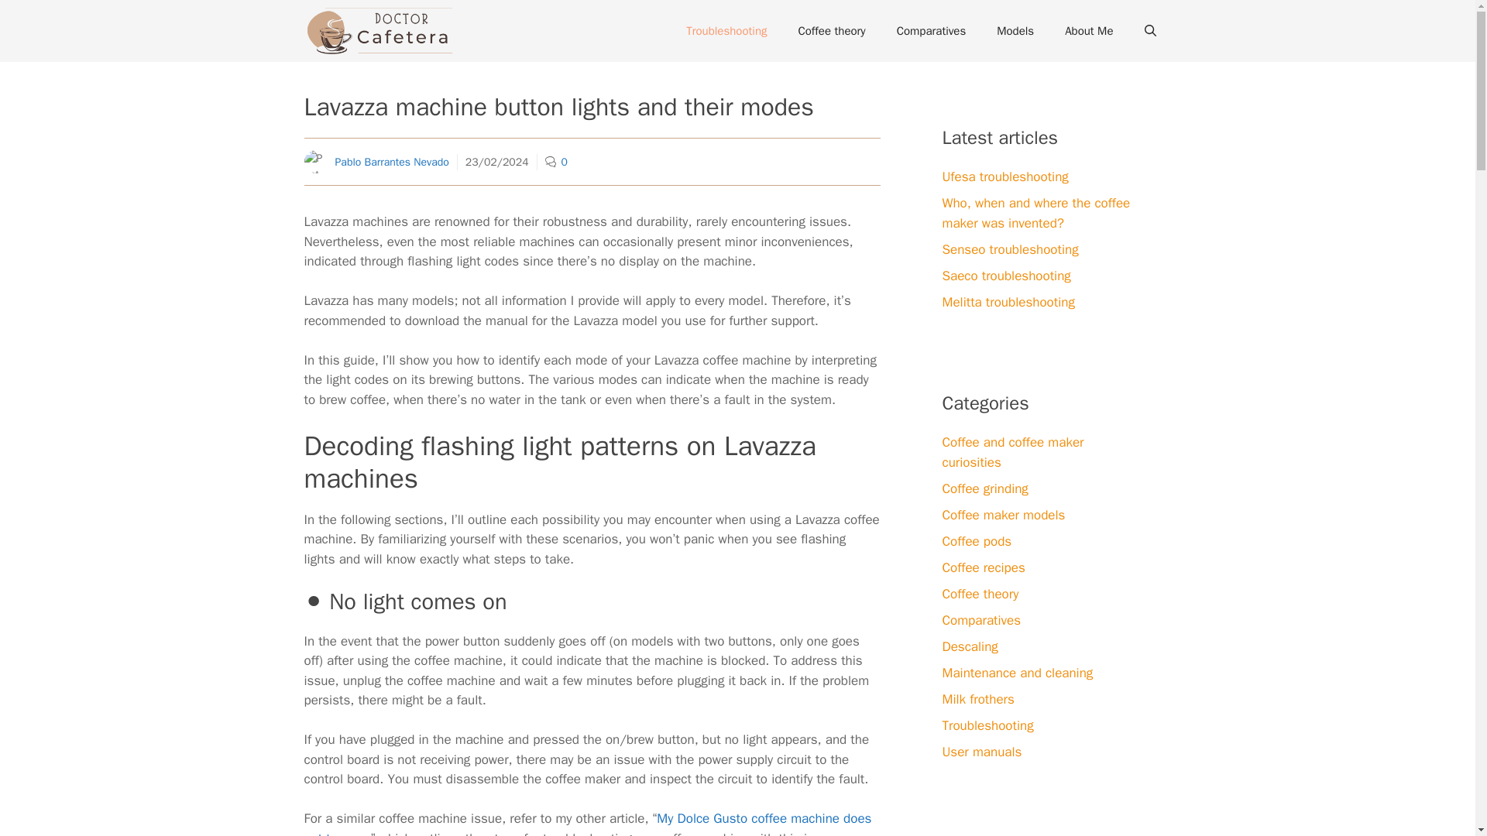  What do you see at coordinates (726, 31) in the screenshot?
I see `Troubleshooting` at bounding box center [726, 31].